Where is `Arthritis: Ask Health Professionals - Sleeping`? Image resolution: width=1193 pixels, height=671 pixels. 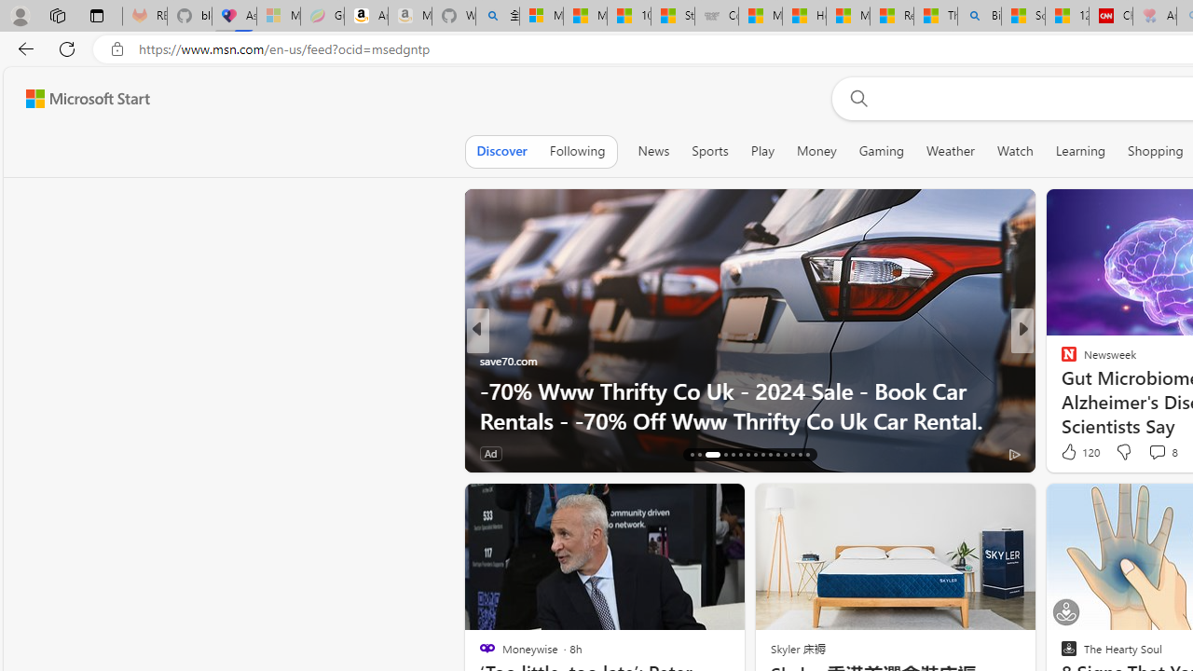
Arthritis: Ask Health Professionals - Sleeping is located at coordinates (1155, 17).